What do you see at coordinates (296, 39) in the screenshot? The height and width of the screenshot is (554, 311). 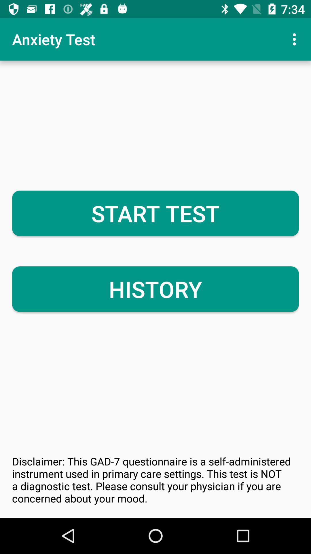 I see `open the icon at the top right corner` at bounding box center [296, 39].